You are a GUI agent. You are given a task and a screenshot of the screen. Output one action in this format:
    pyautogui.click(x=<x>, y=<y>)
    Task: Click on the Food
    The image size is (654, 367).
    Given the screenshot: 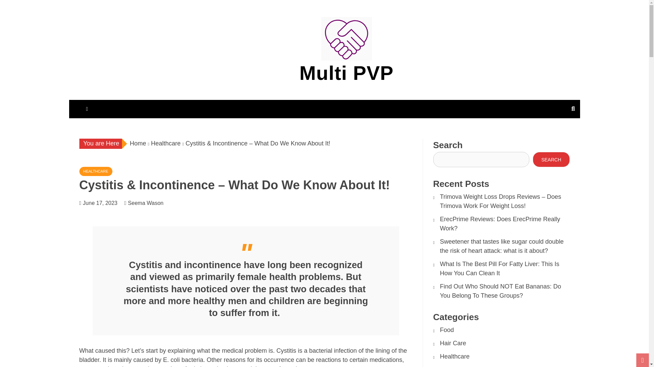 What is the action you would take?
    pyautogui.click(x=447, y=330)
    